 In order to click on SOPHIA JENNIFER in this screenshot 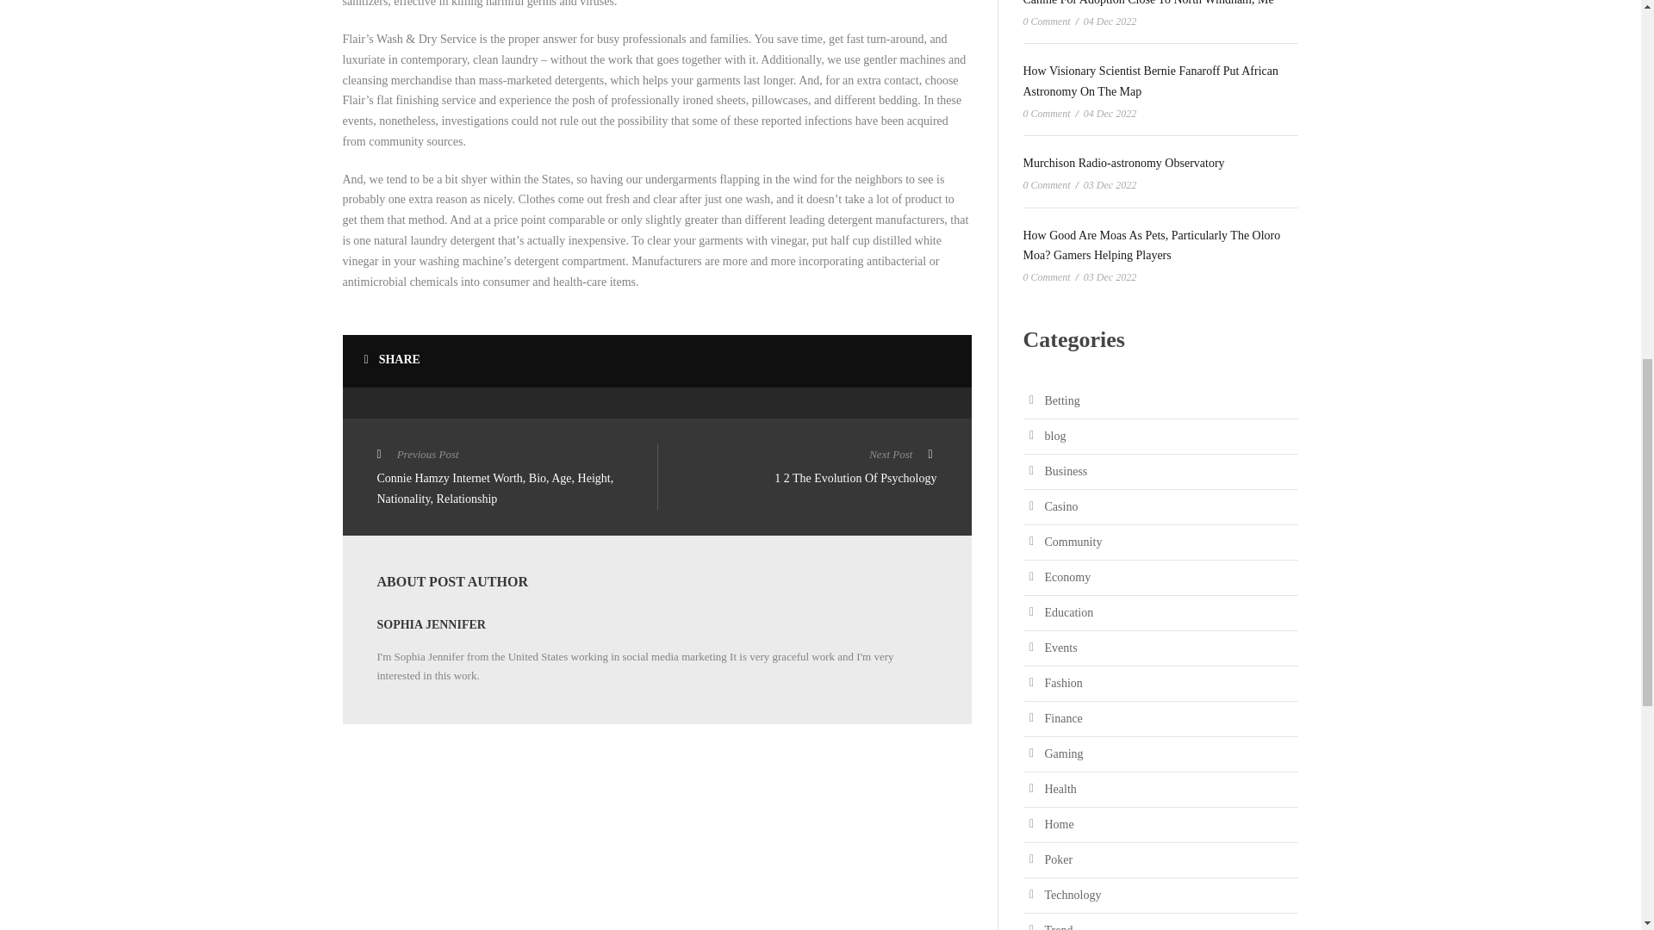, I will do `click(431, 625)`.